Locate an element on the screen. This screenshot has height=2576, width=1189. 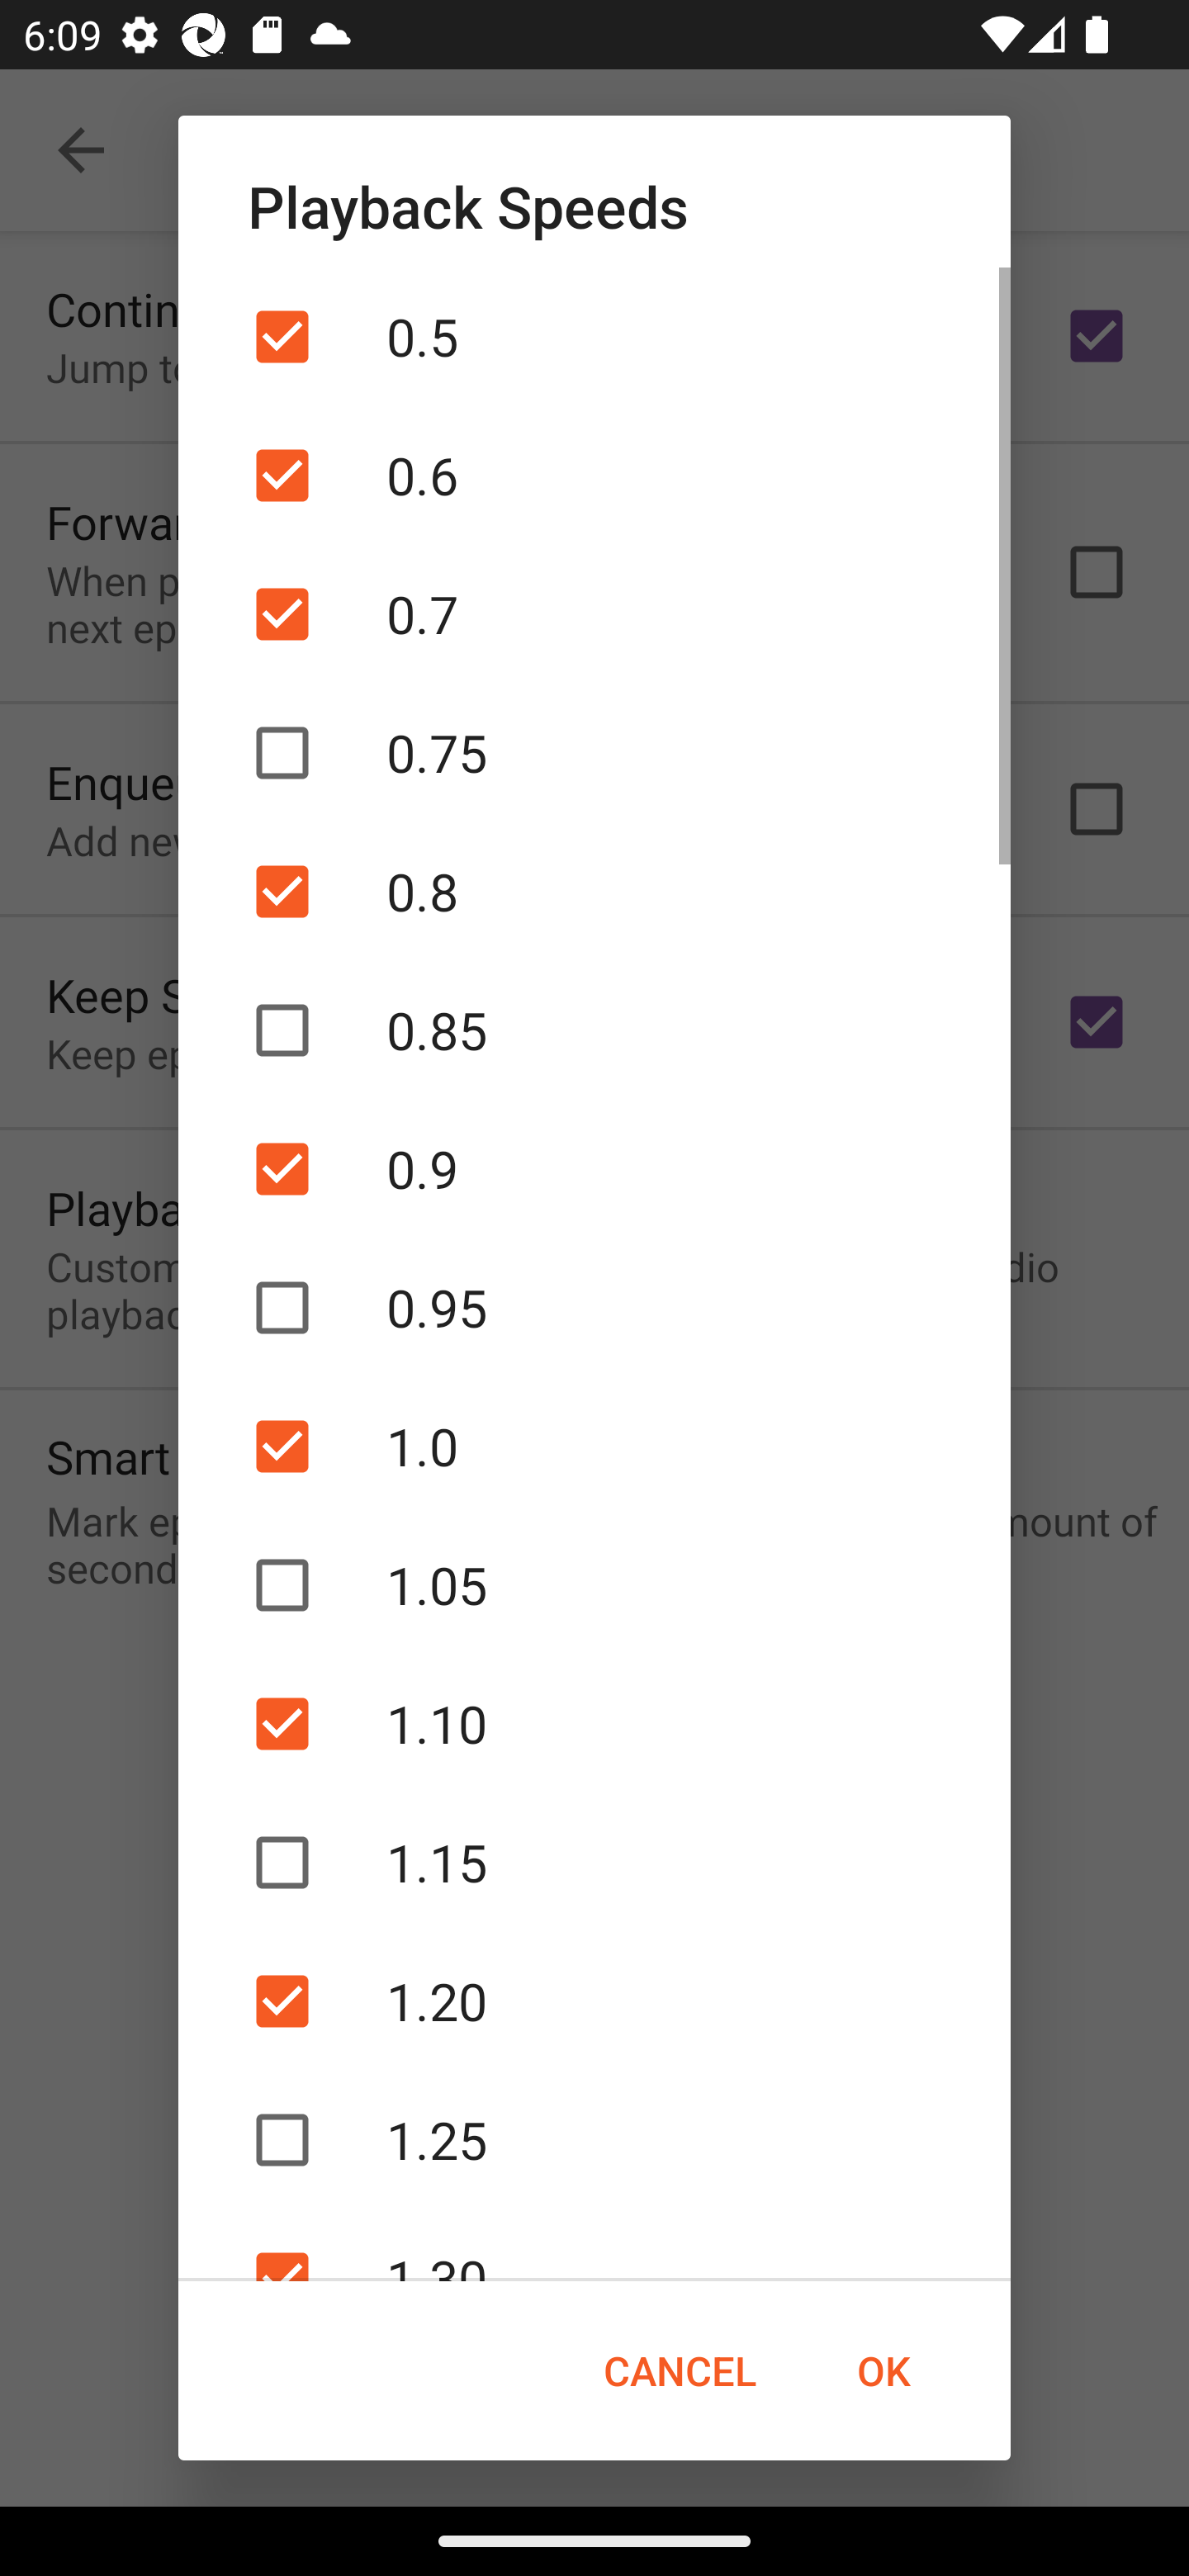
1.0 is located at coordinates (594, 1447).